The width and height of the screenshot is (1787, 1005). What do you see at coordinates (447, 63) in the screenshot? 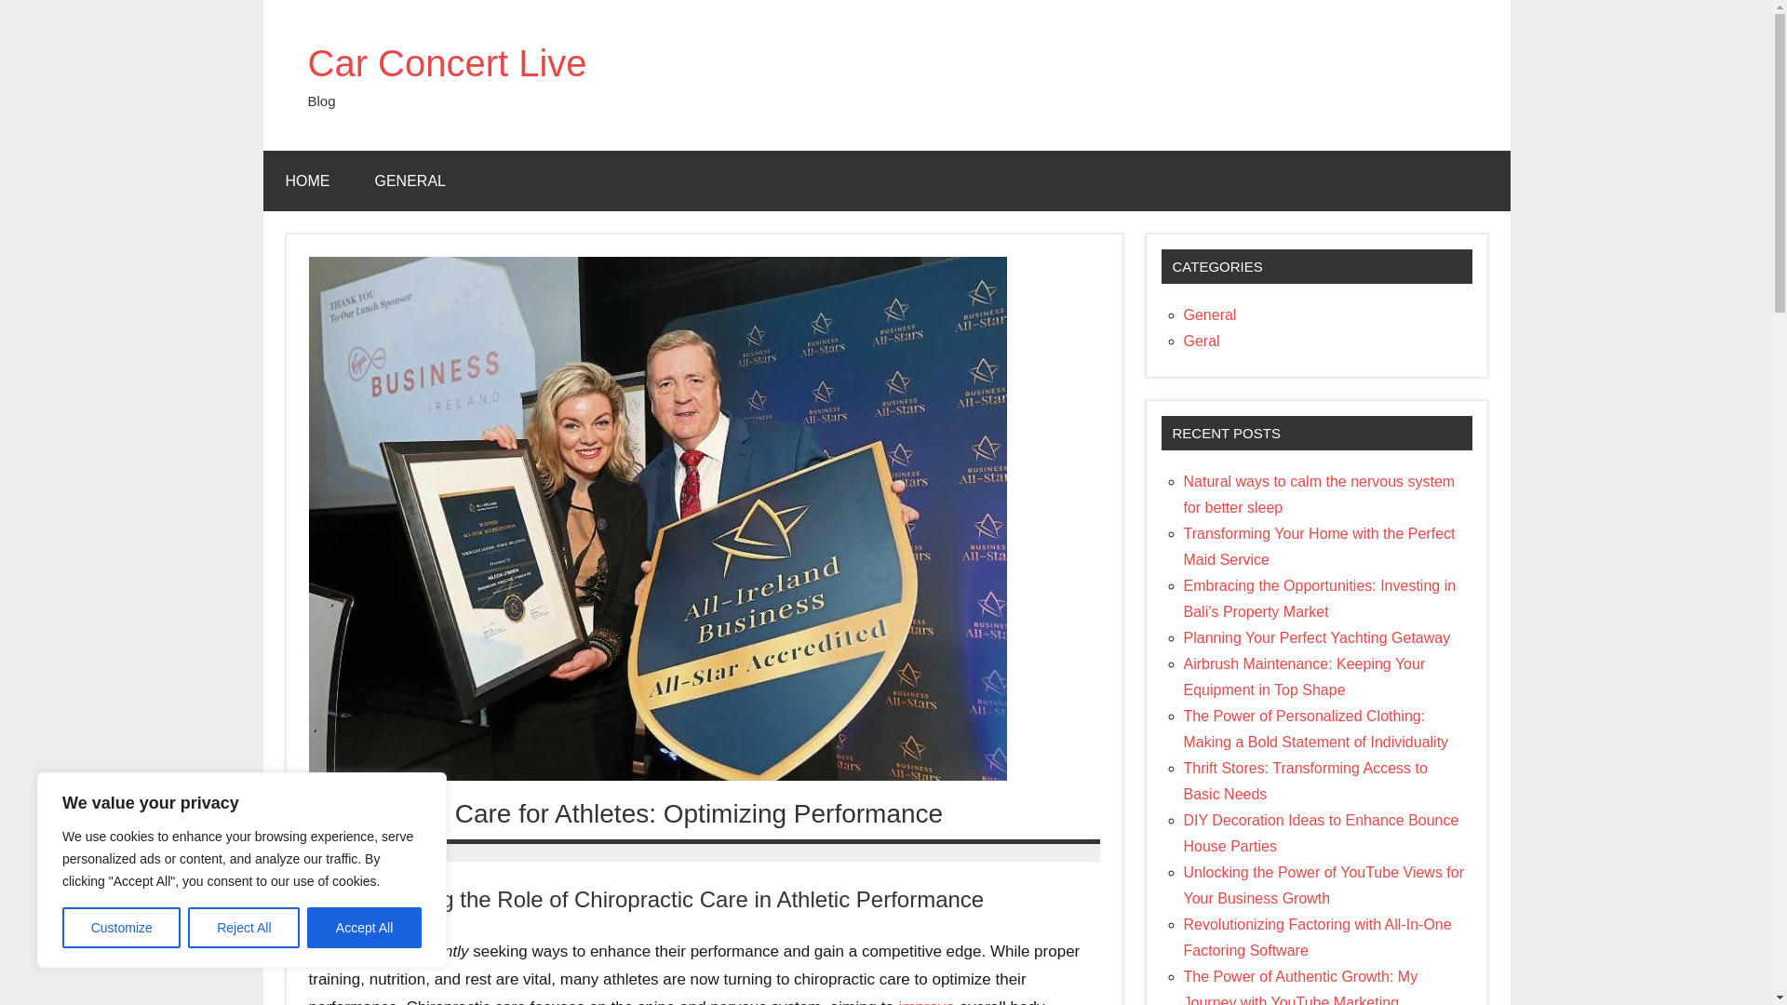
I see `Car Concert Live` at bounding box center [447, 63].